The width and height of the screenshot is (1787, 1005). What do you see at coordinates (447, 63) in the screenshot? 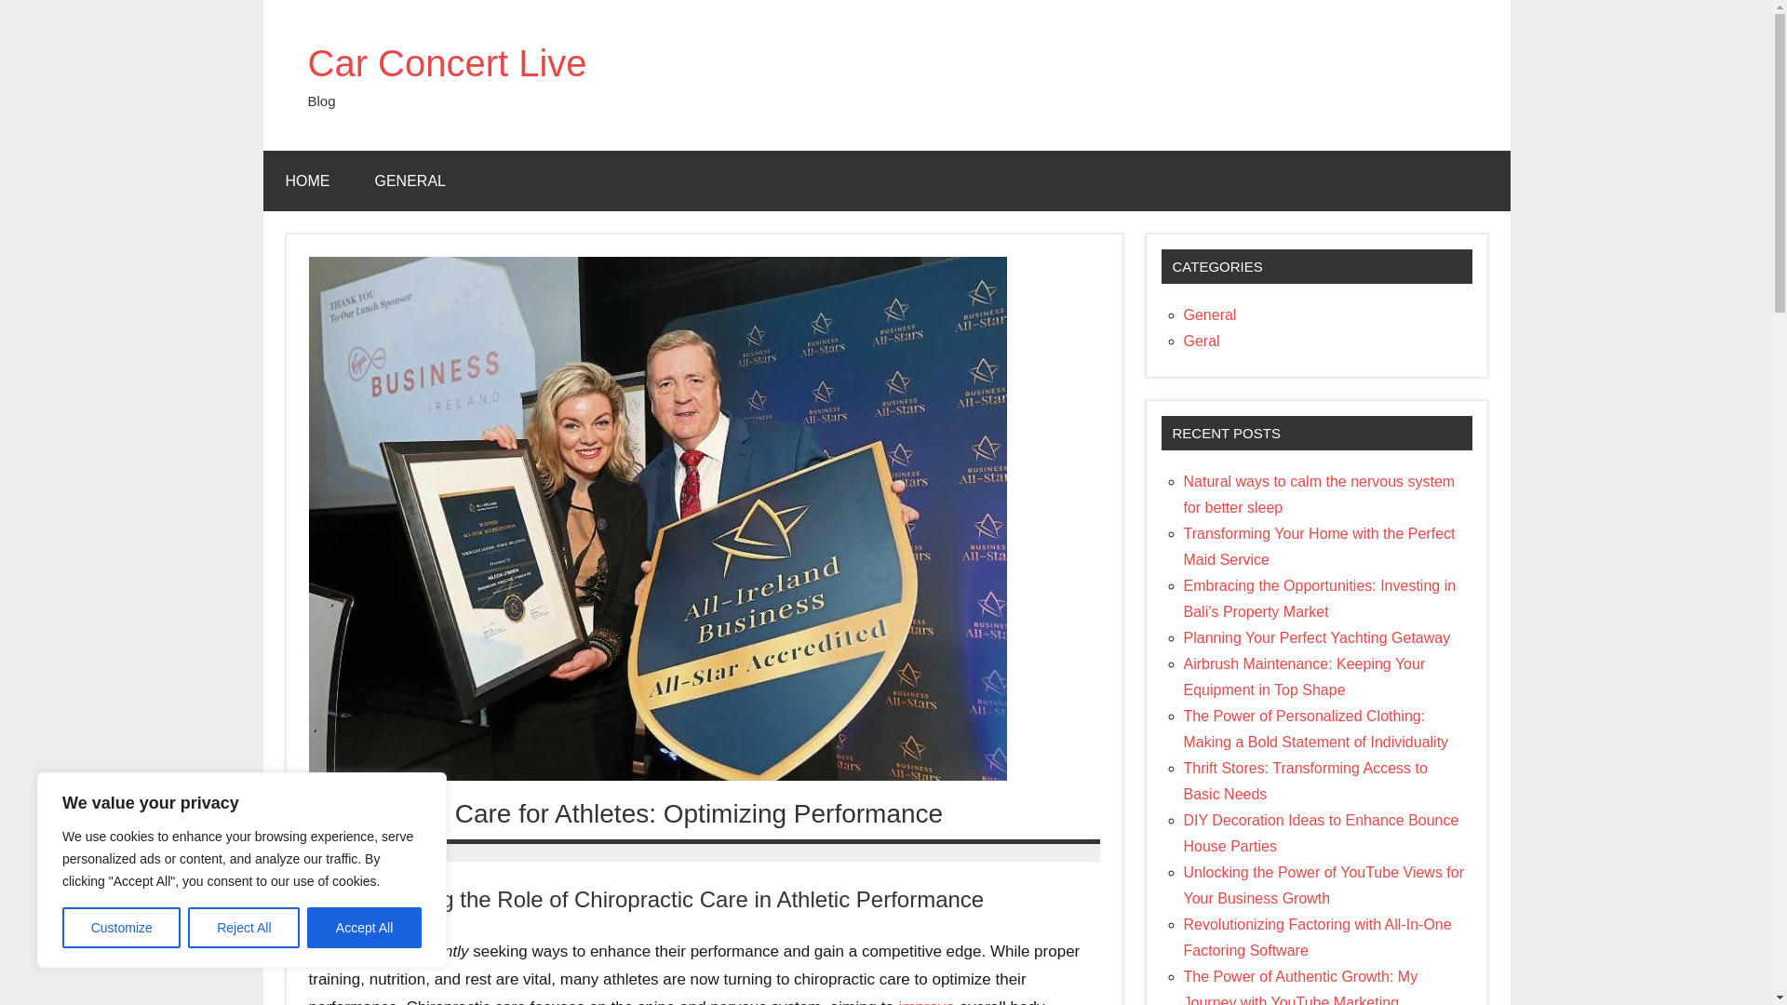
I see `Car Concert Live` at bounding box center [447, 63].